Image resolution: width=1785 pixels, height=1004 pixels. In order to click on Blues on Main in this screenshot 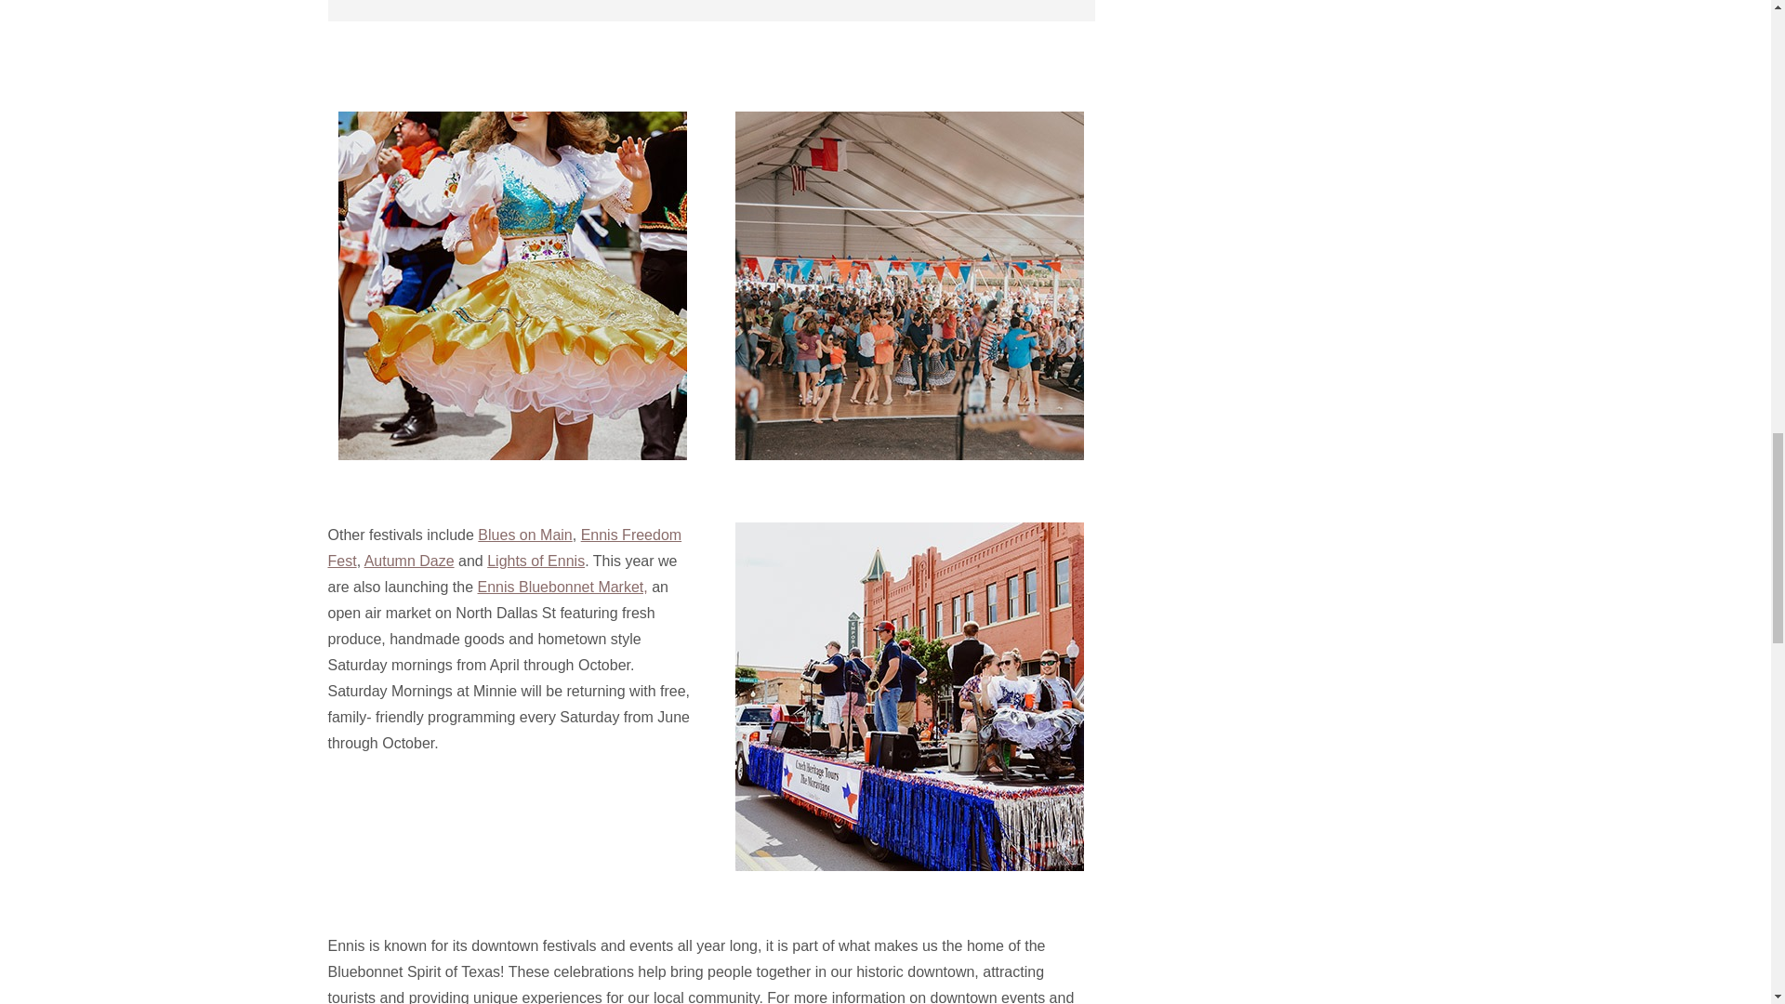, I will do `click(524, 534)`.